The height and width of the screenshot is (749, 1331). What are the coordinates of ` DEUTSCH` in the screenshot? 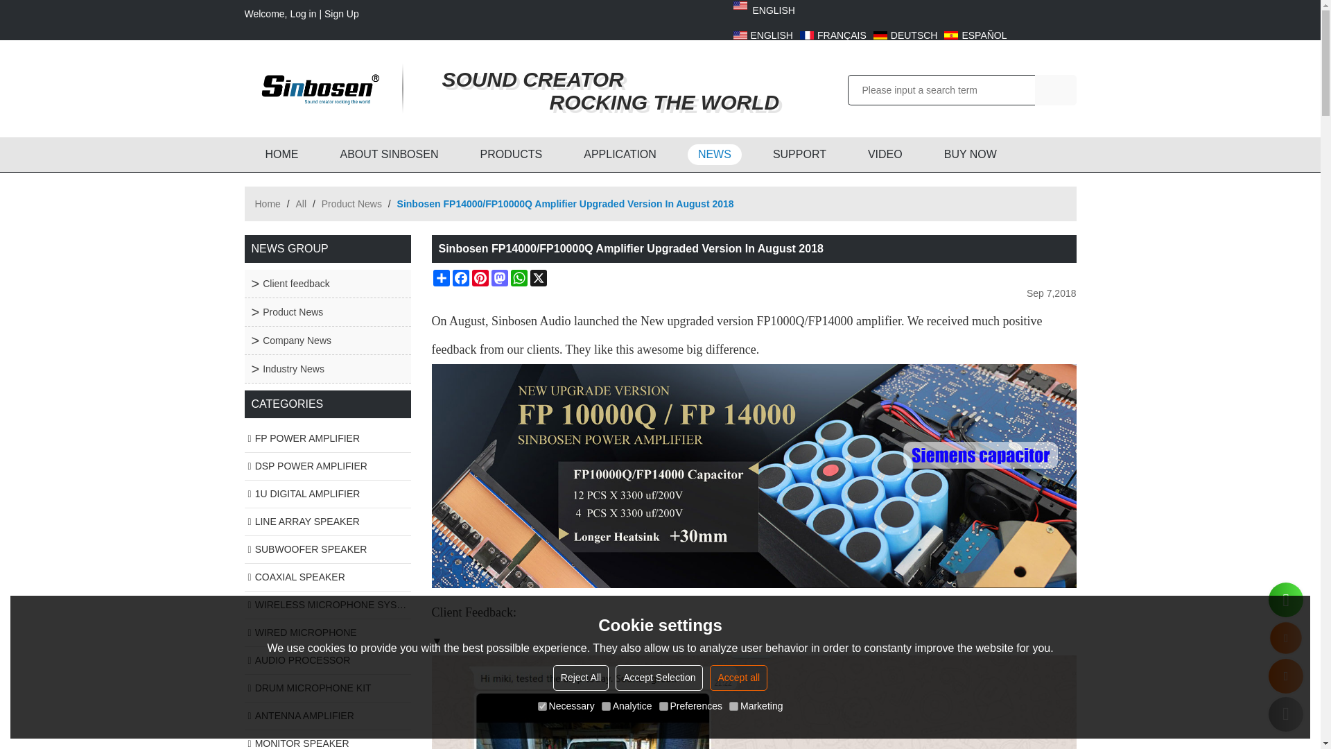 It's located at (905, 35).